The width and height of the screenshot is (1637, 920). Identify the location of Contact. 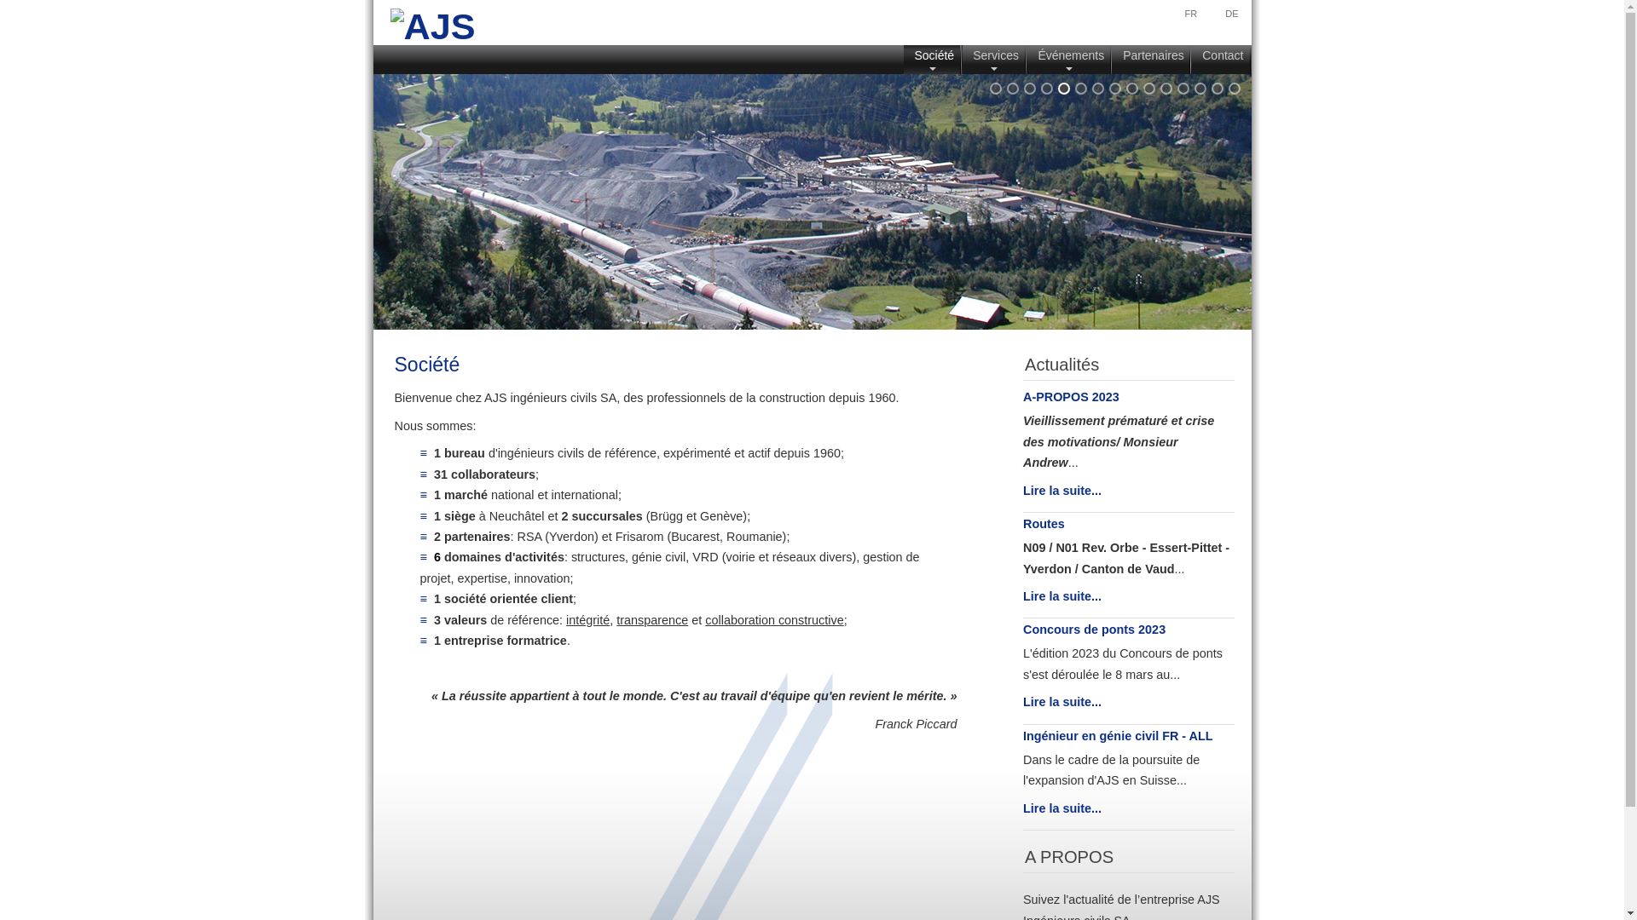
(1221, 60).